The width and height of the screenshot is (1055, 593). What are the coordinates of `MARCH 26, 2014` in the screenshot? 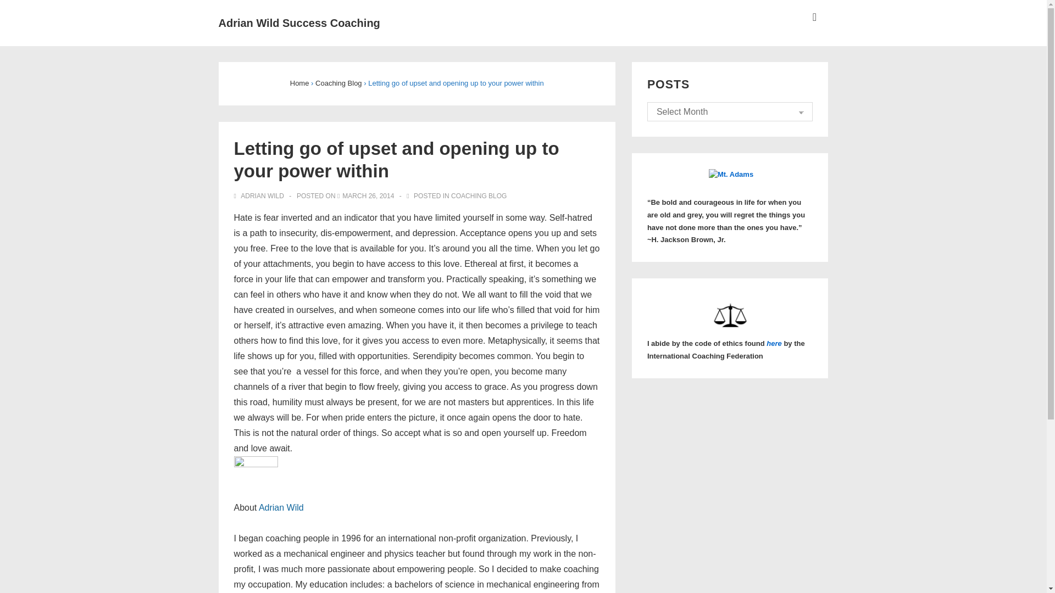 It's located at (368, 195).